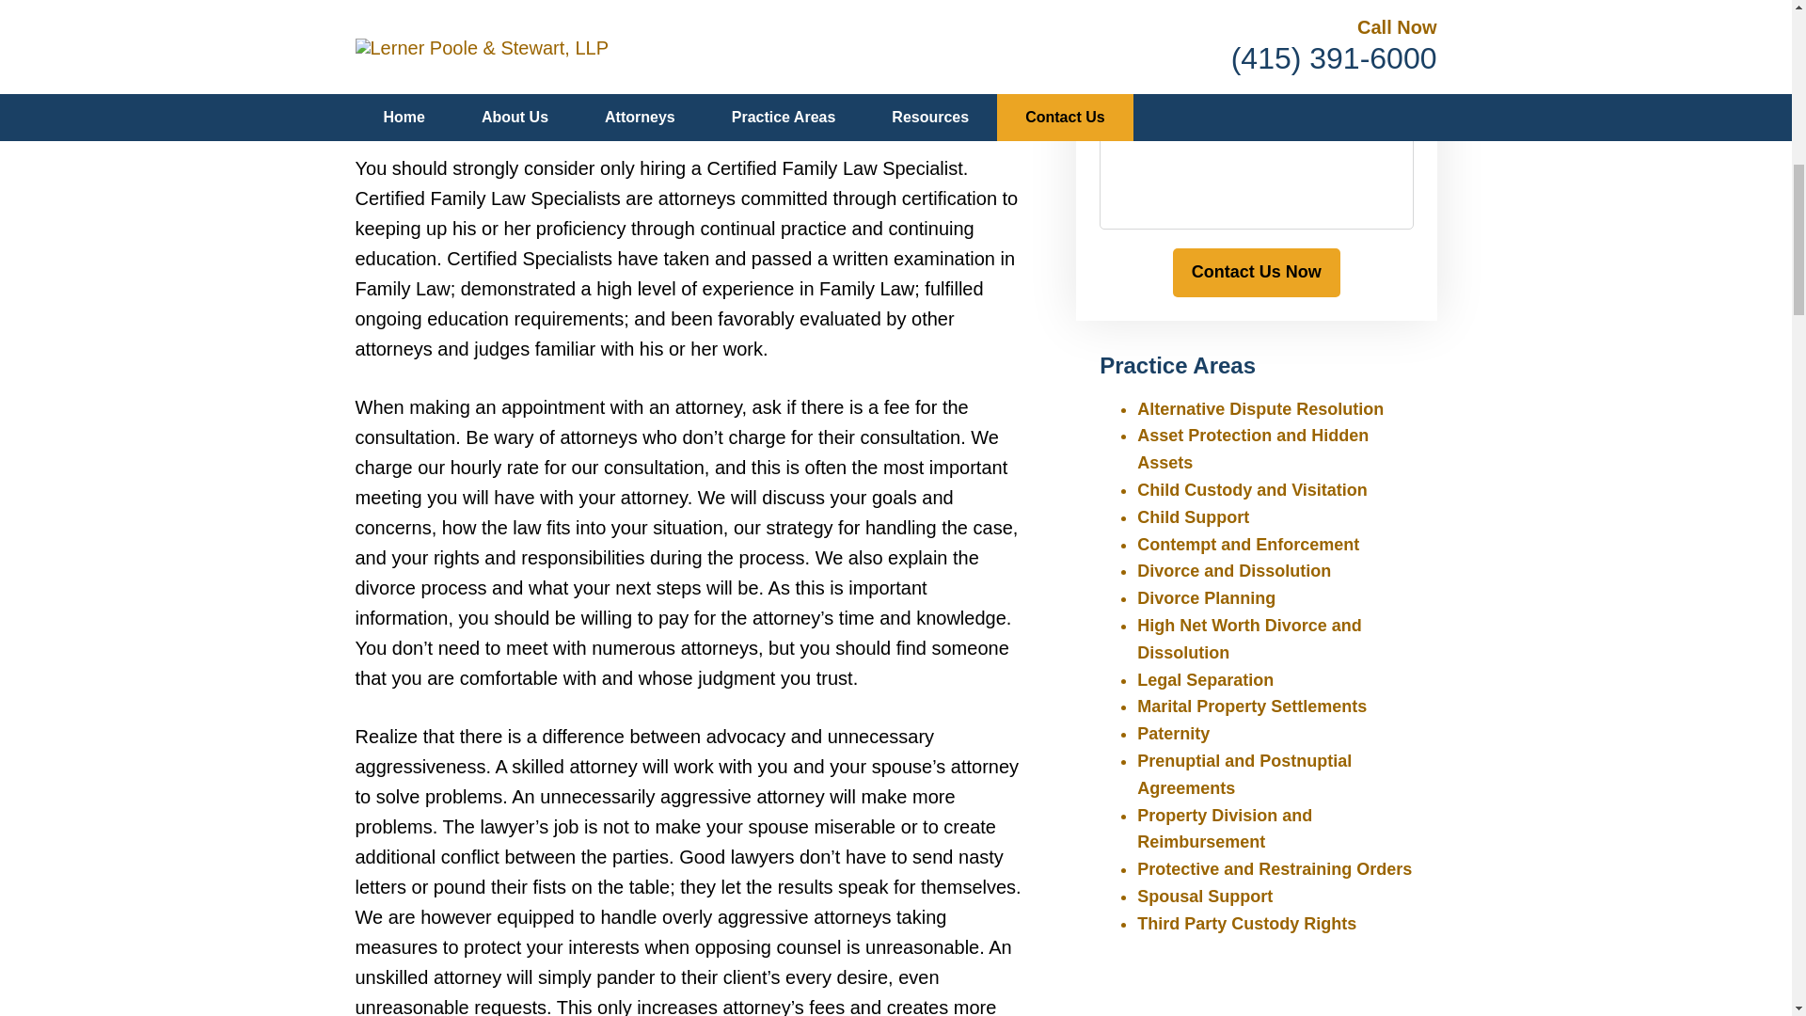  Describe the element at coordinates (1253, 449) in the screenshot. I see `Asset Protection and Hidden Assets` at that location.